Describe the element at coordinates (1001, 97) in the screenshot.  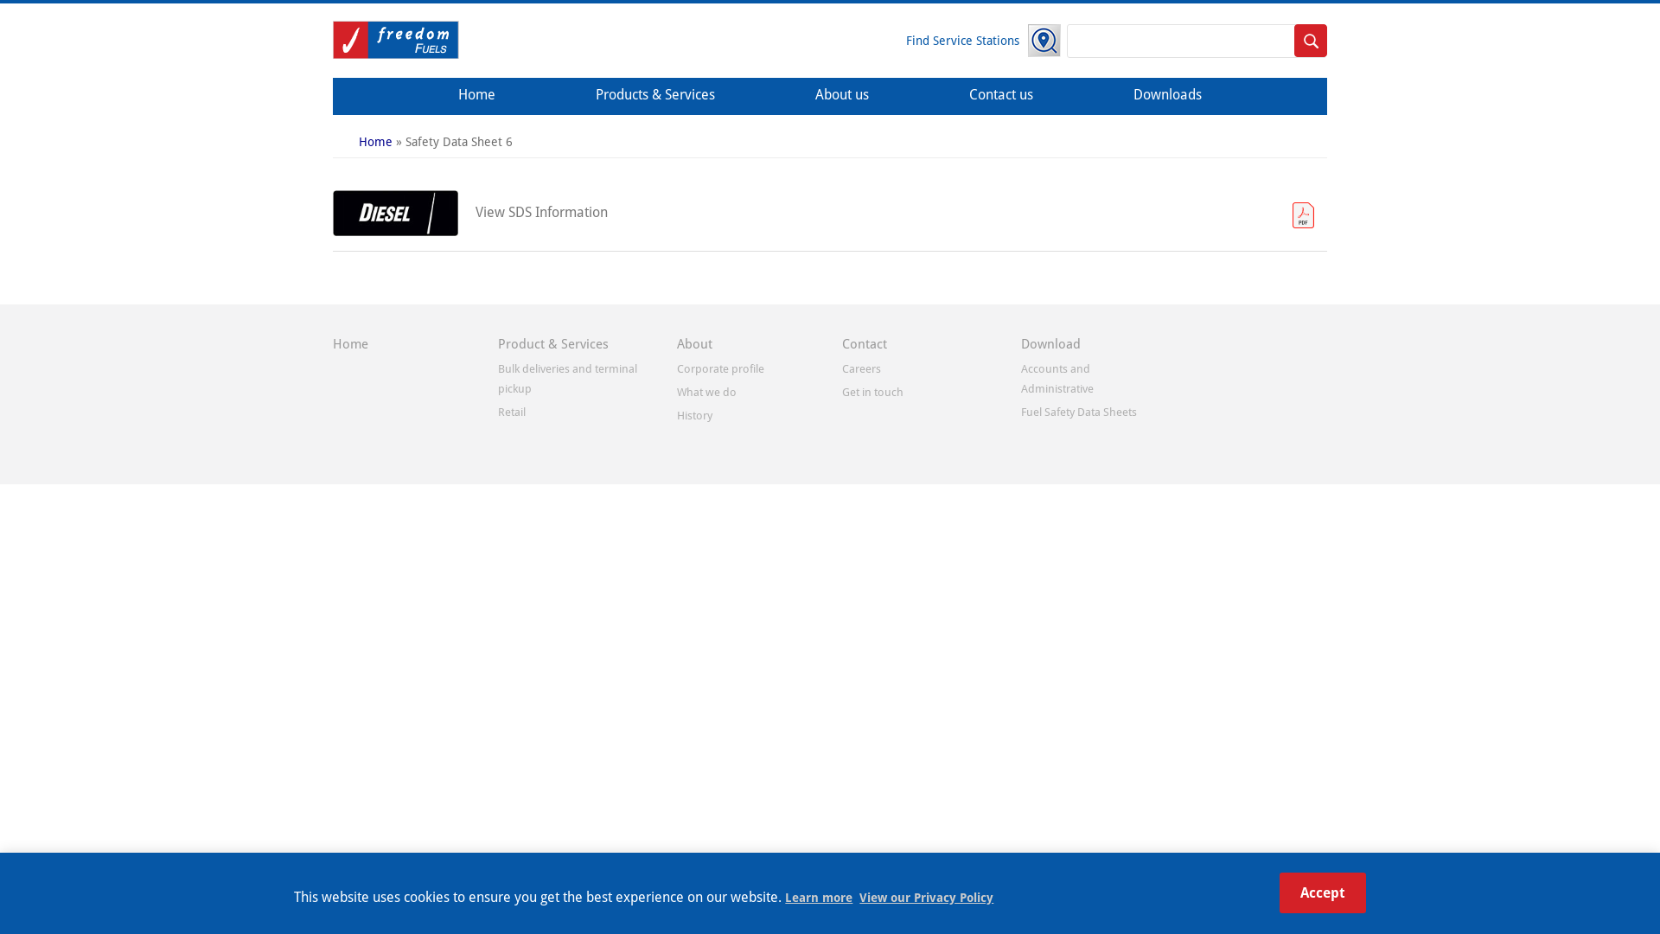
I see `Contact us` at that location.